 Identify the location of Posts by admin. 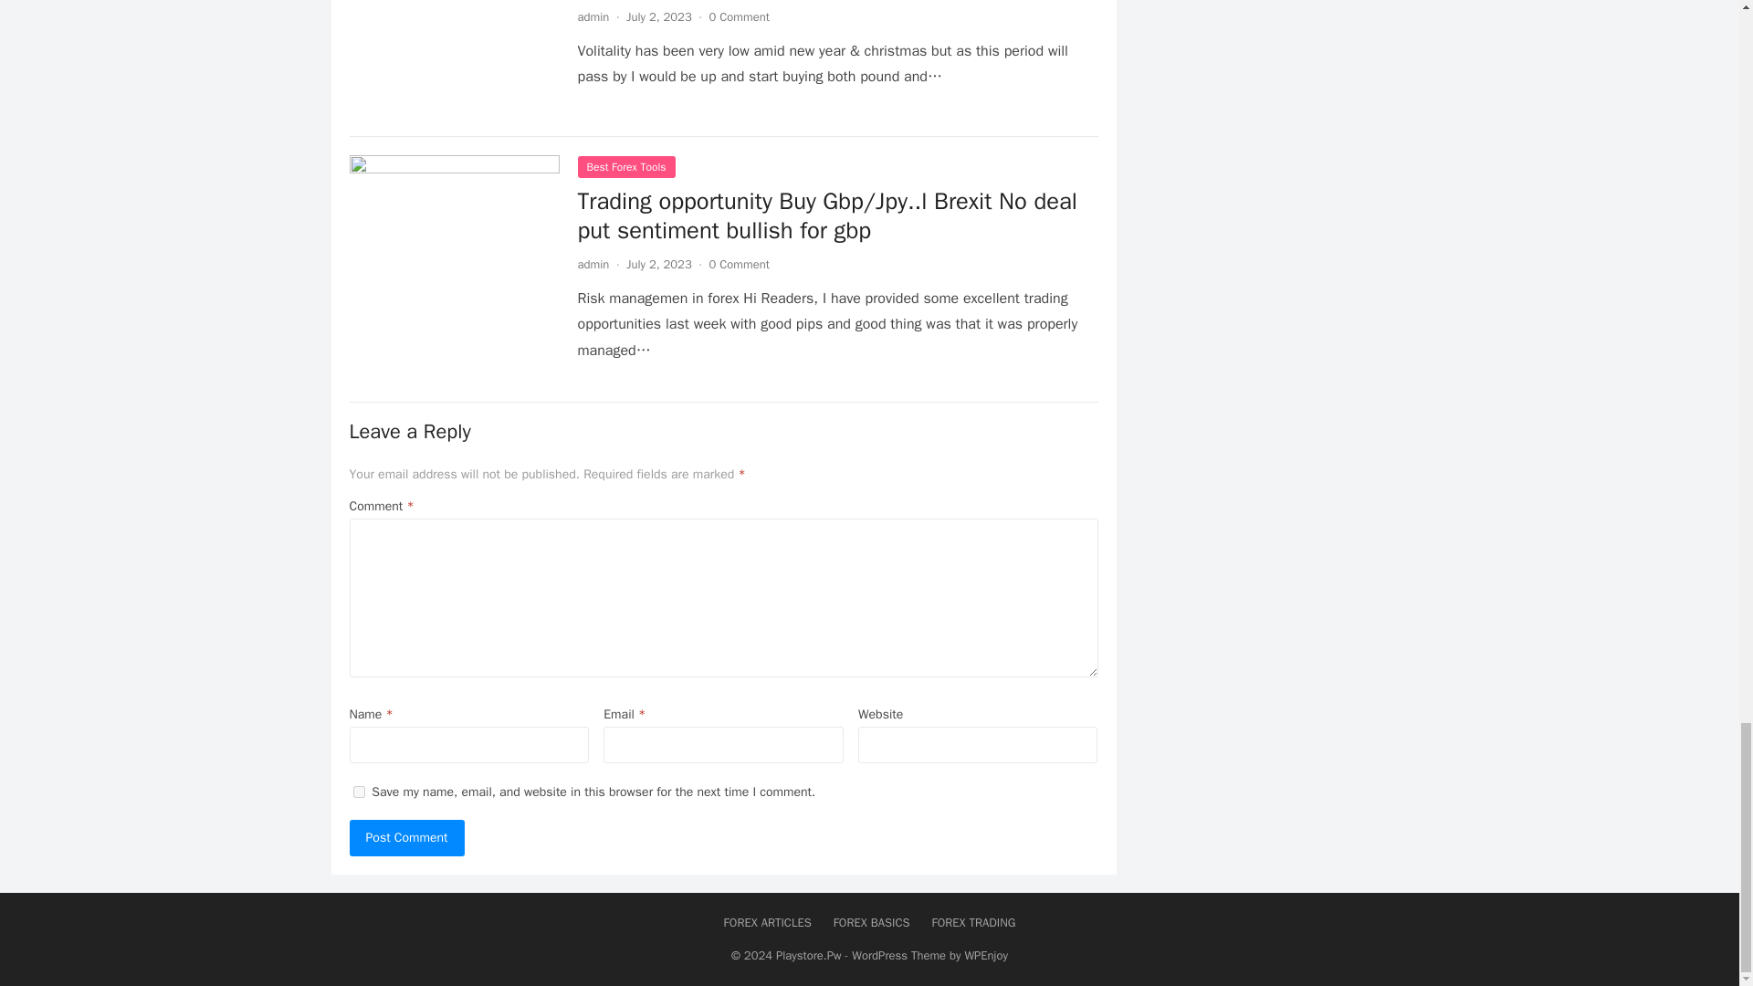
(592, 16).